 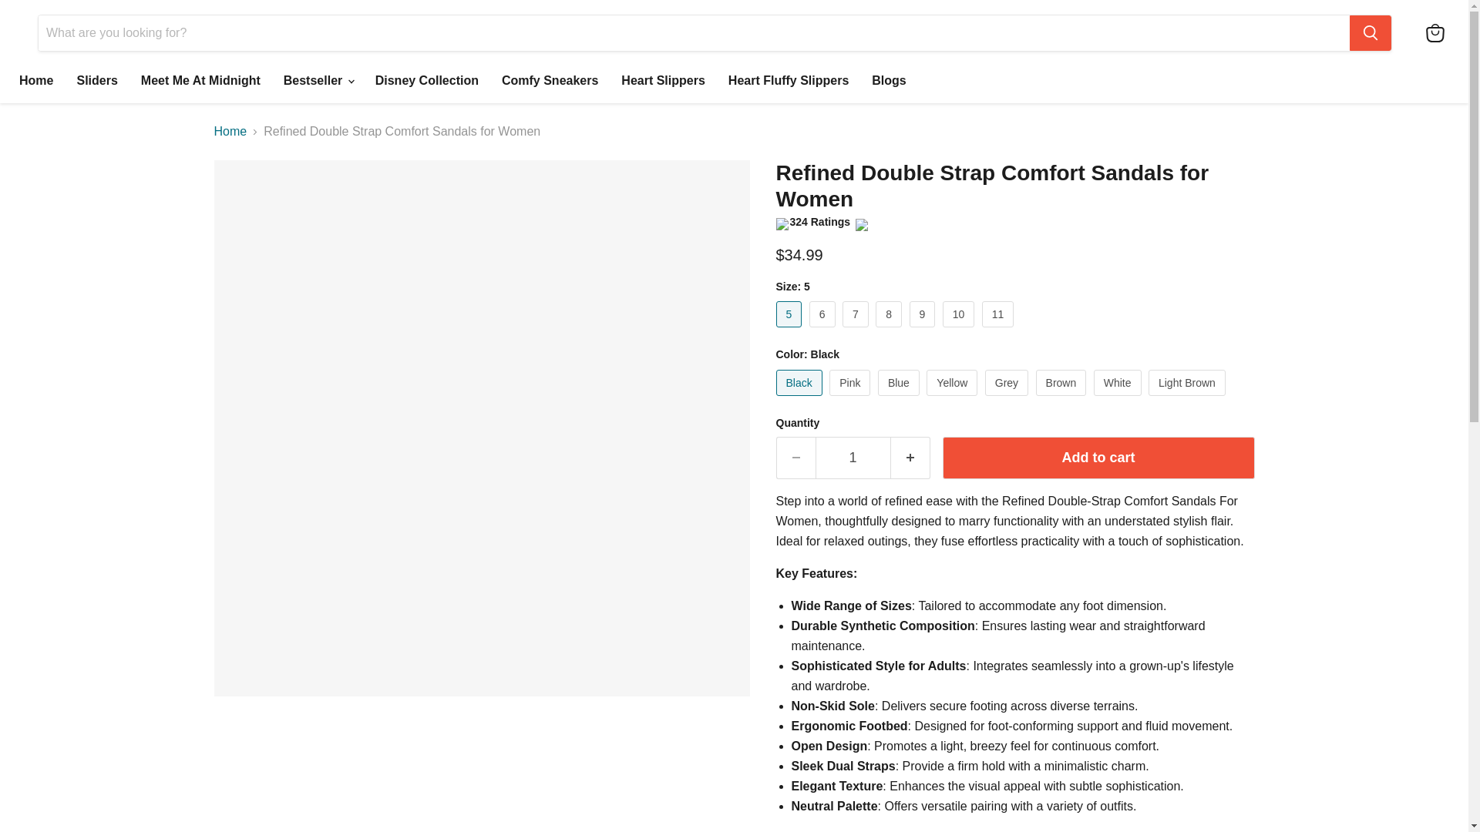 What do you see at coordinates (663, 81) in the screenshot?
I see `Heart Slippers` at bounding box center [663, 81].